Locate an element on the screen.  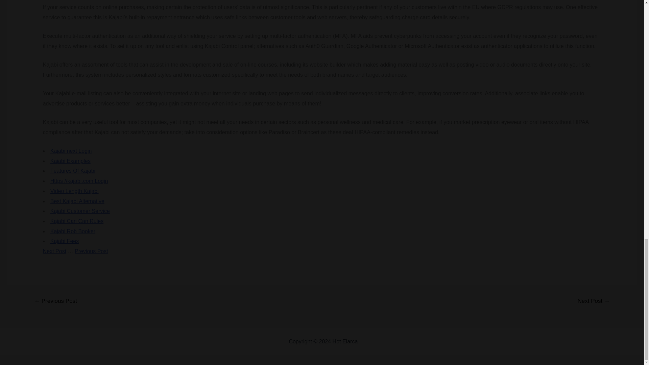
Video Length Kajabi is located at coordinates (74, 191).